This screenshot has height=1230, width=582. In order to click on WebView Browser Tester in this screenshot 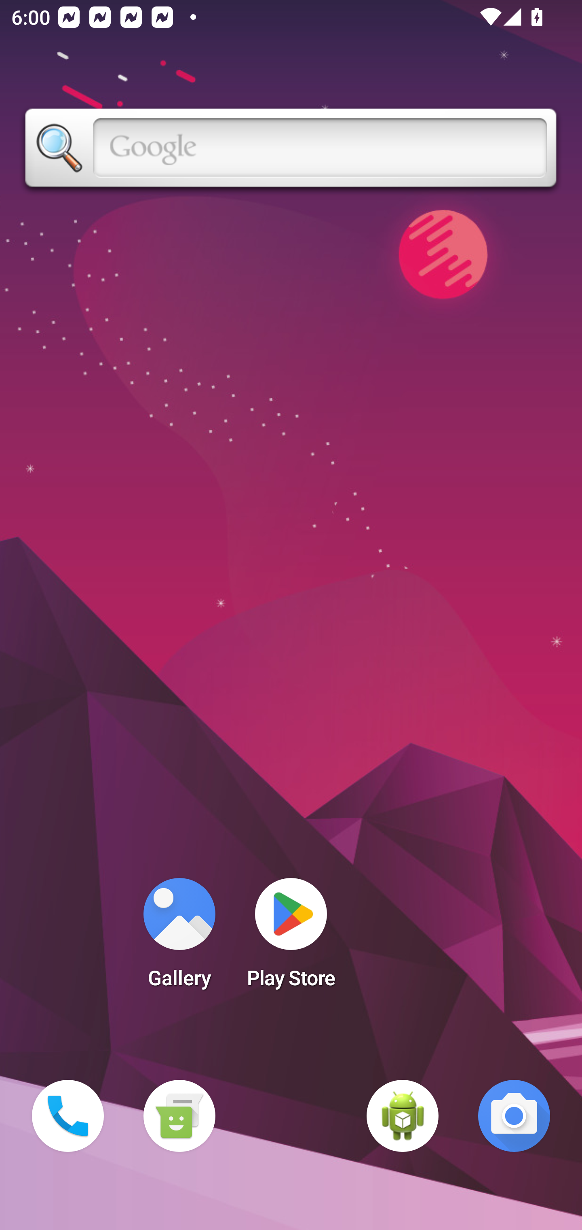, I will do `click(403, 1116)`.